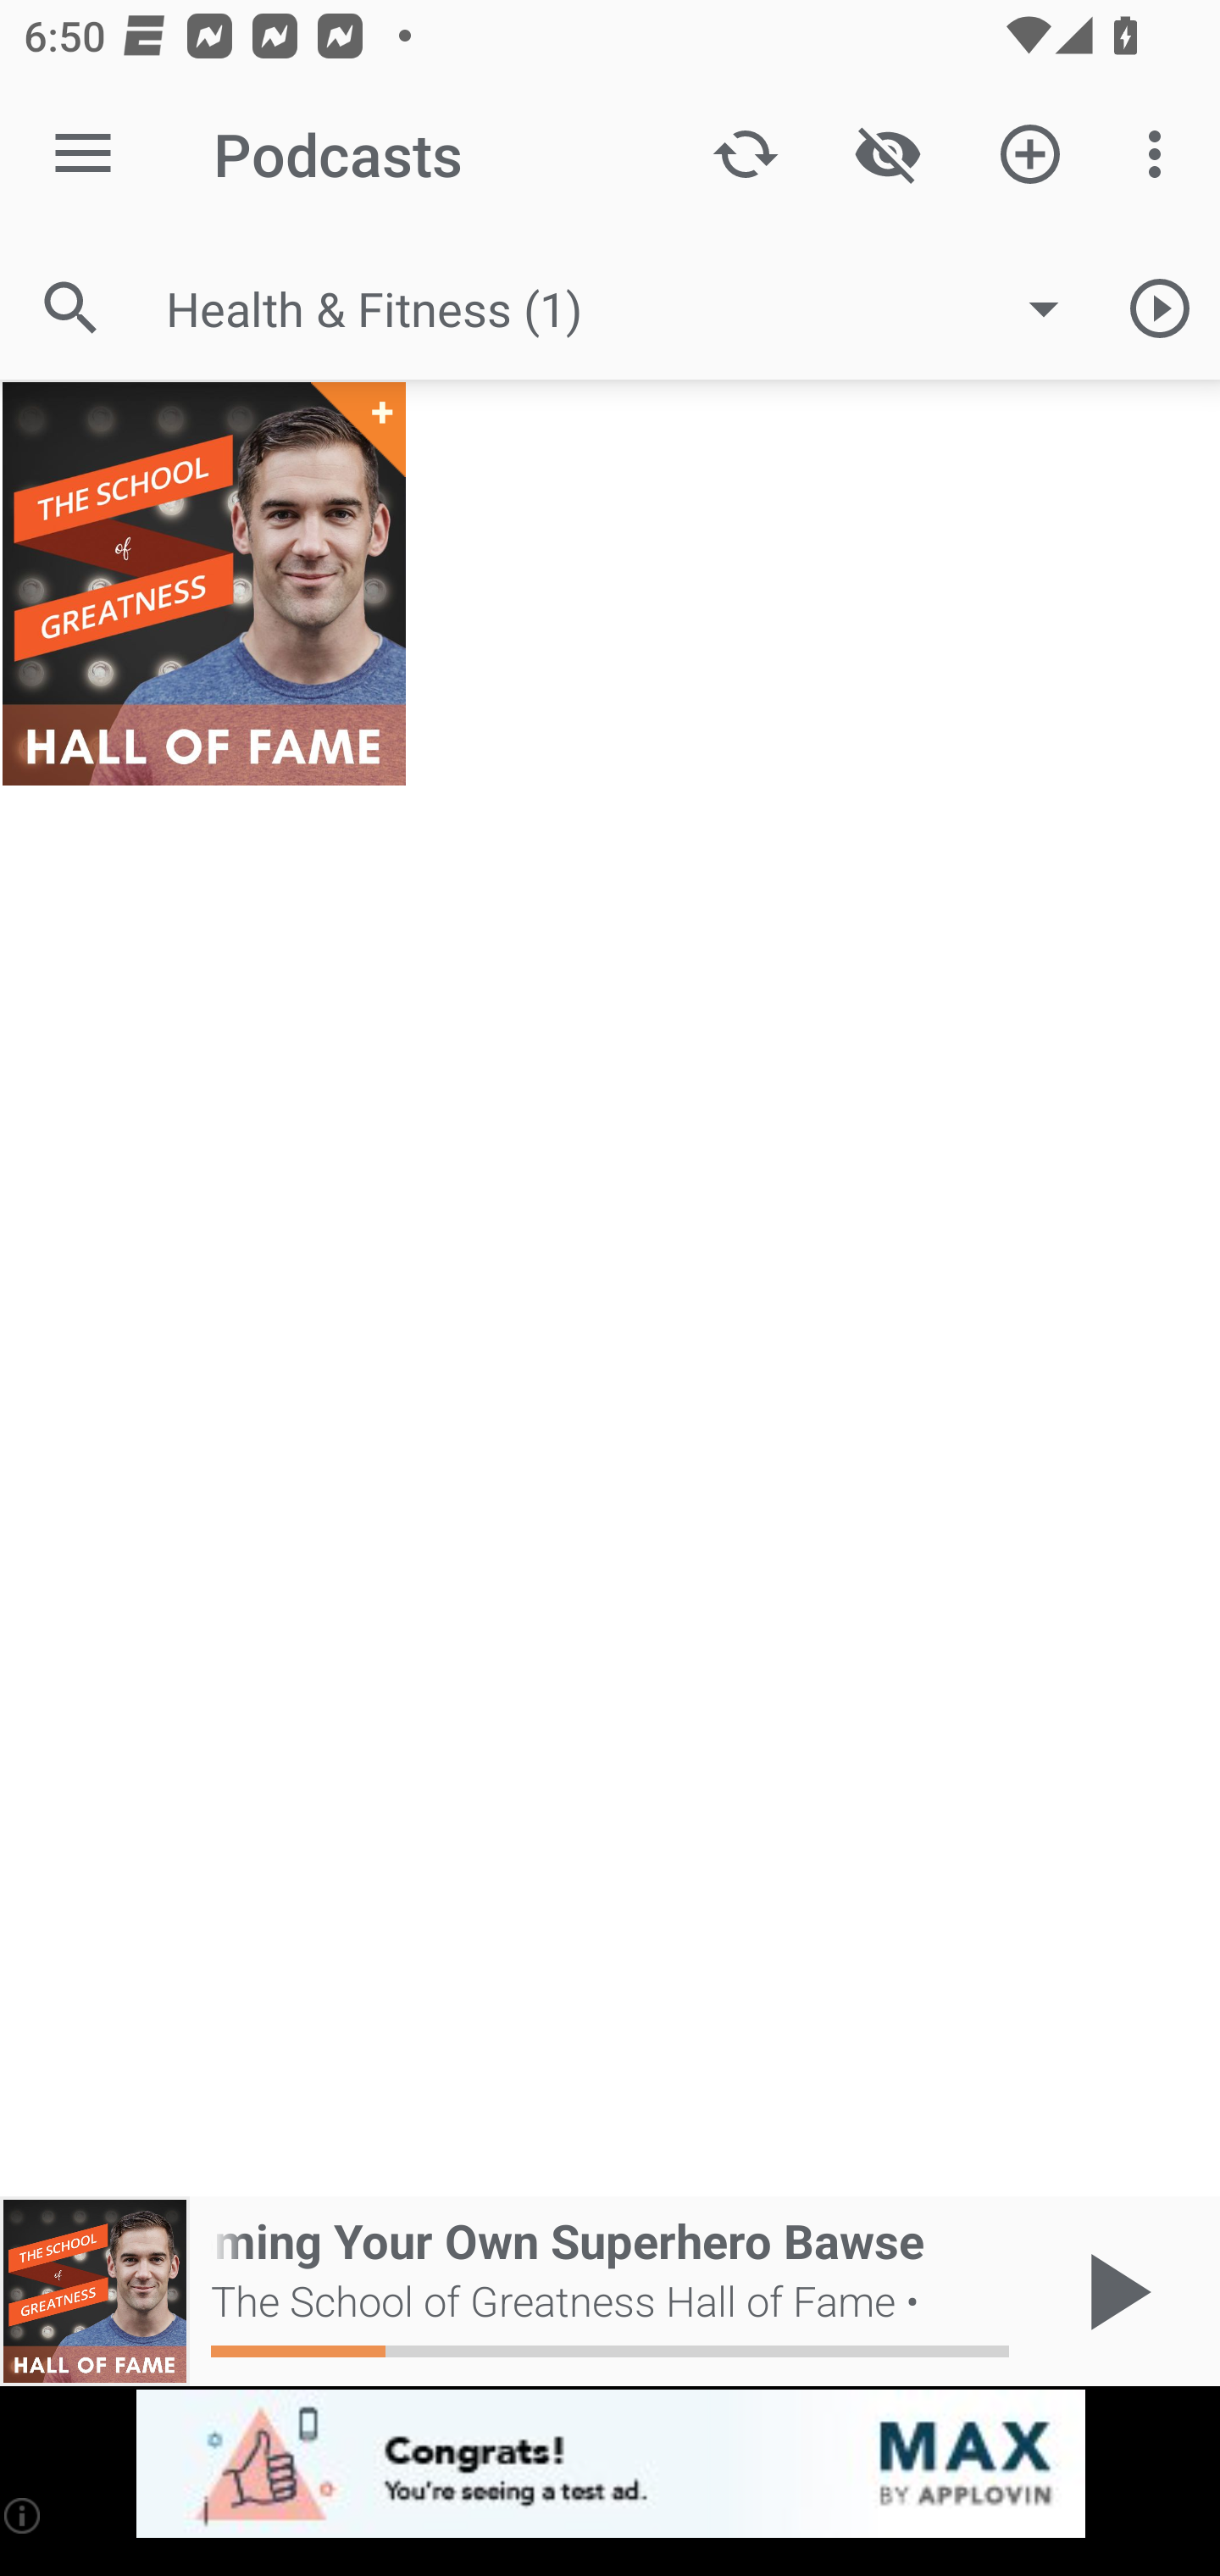 This screenshot has width=1220, height=2576. What do you see at coordinates (203, 583) in the screenshot?
I see `The School of Greatness Hall of Fame +` at bounding box center [203, 583].